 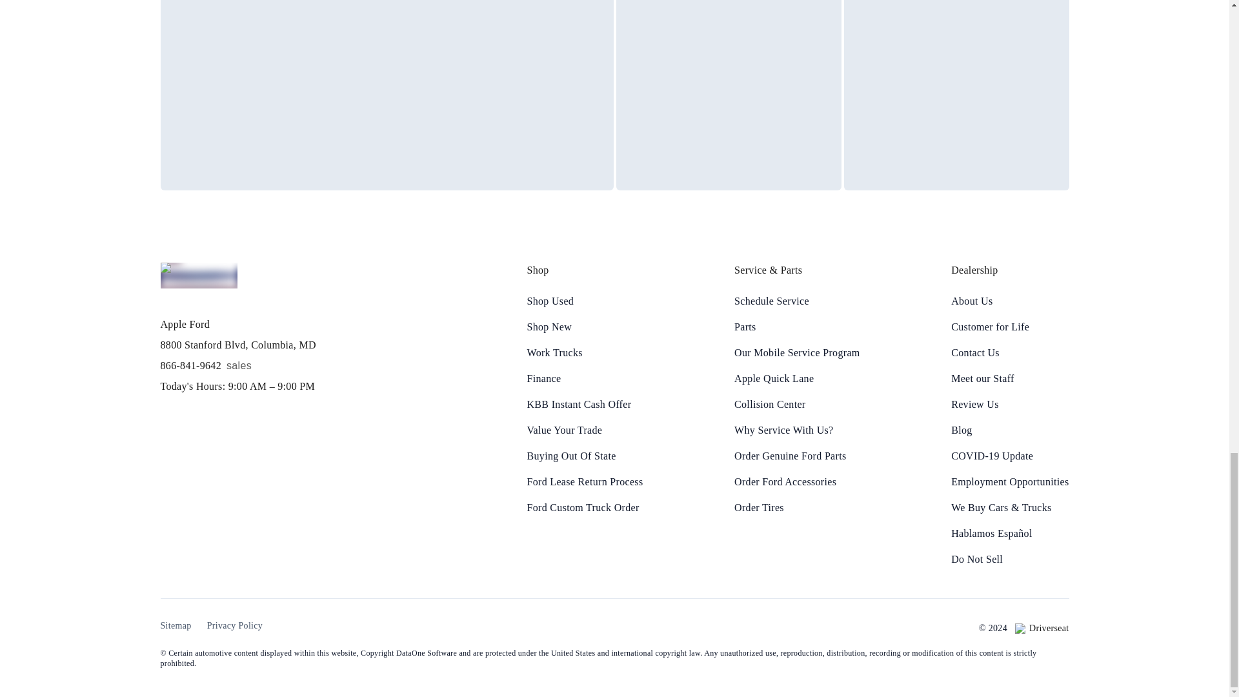 I want to click on KBB Instant Cash Offer, so click(x=585, y=404).